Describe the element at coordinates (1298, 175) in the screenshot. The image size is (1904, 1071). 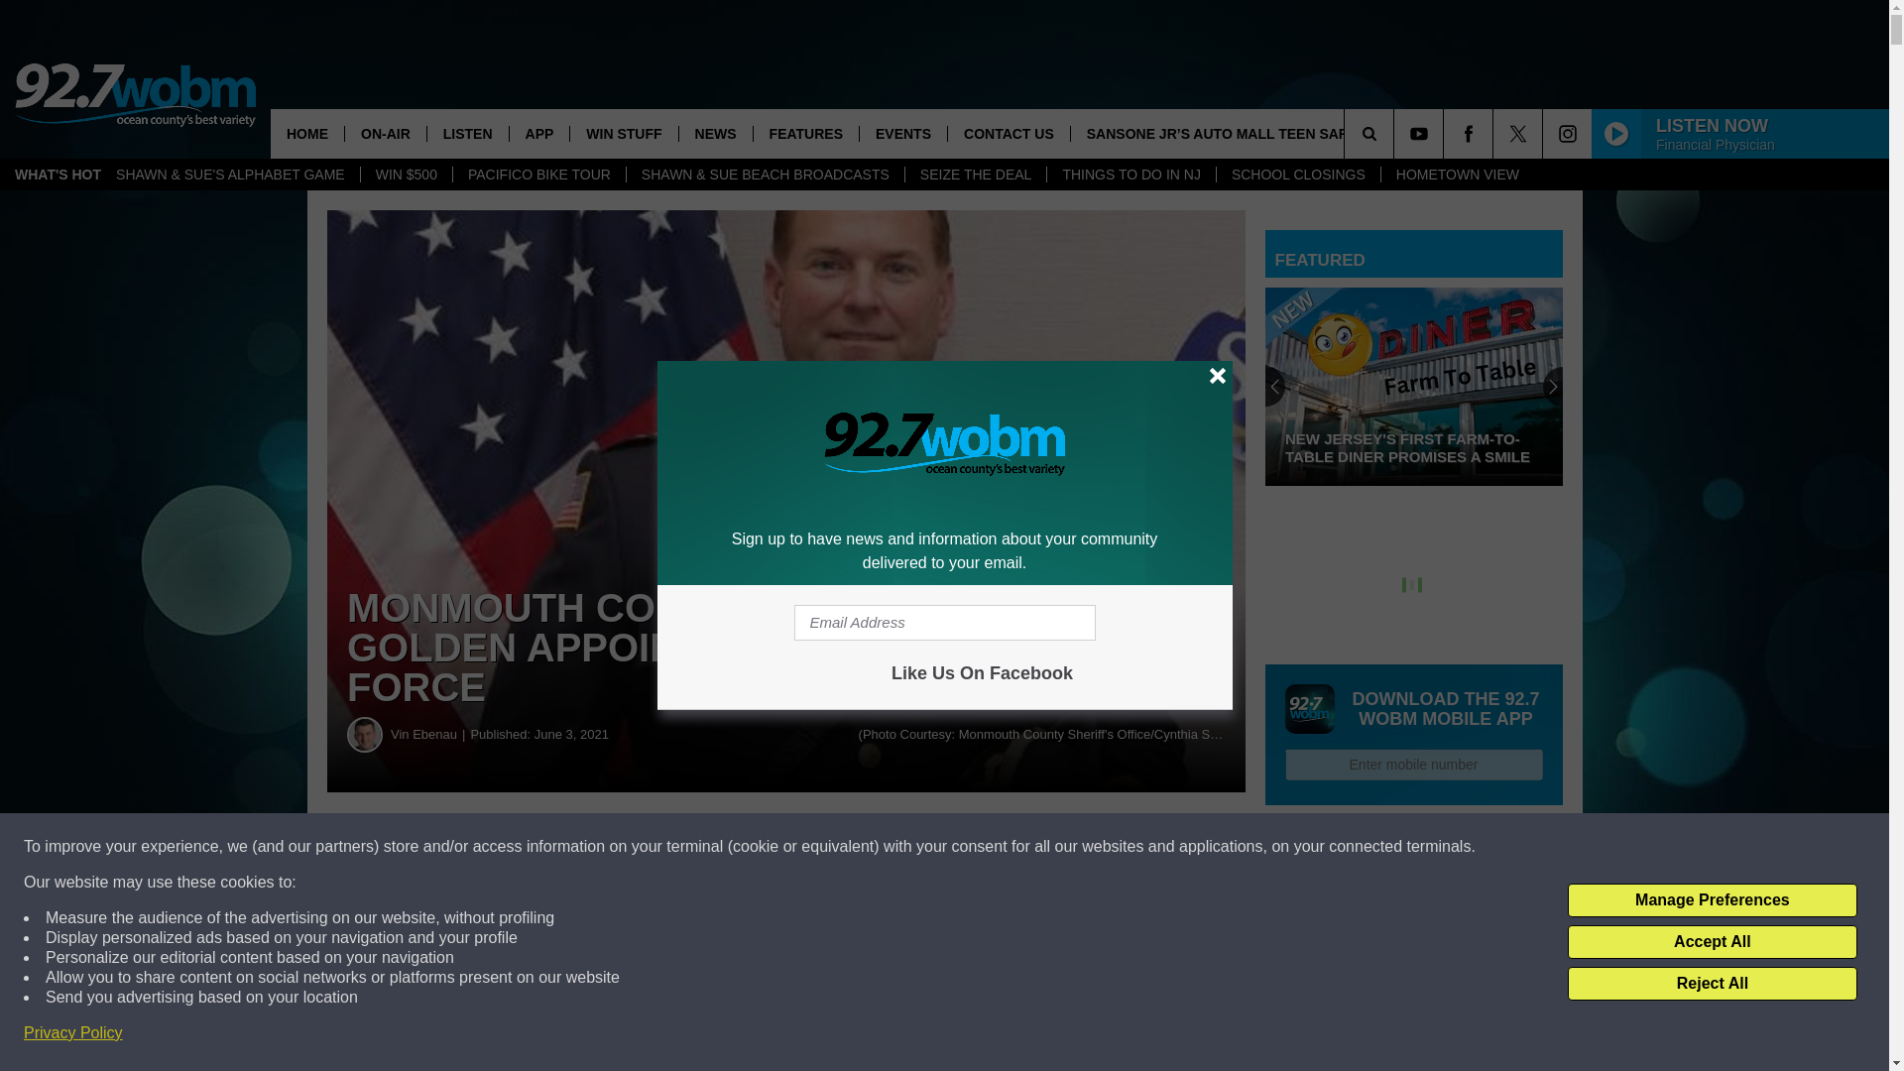
I see `SCHOOL CLOSINGS` at that location.